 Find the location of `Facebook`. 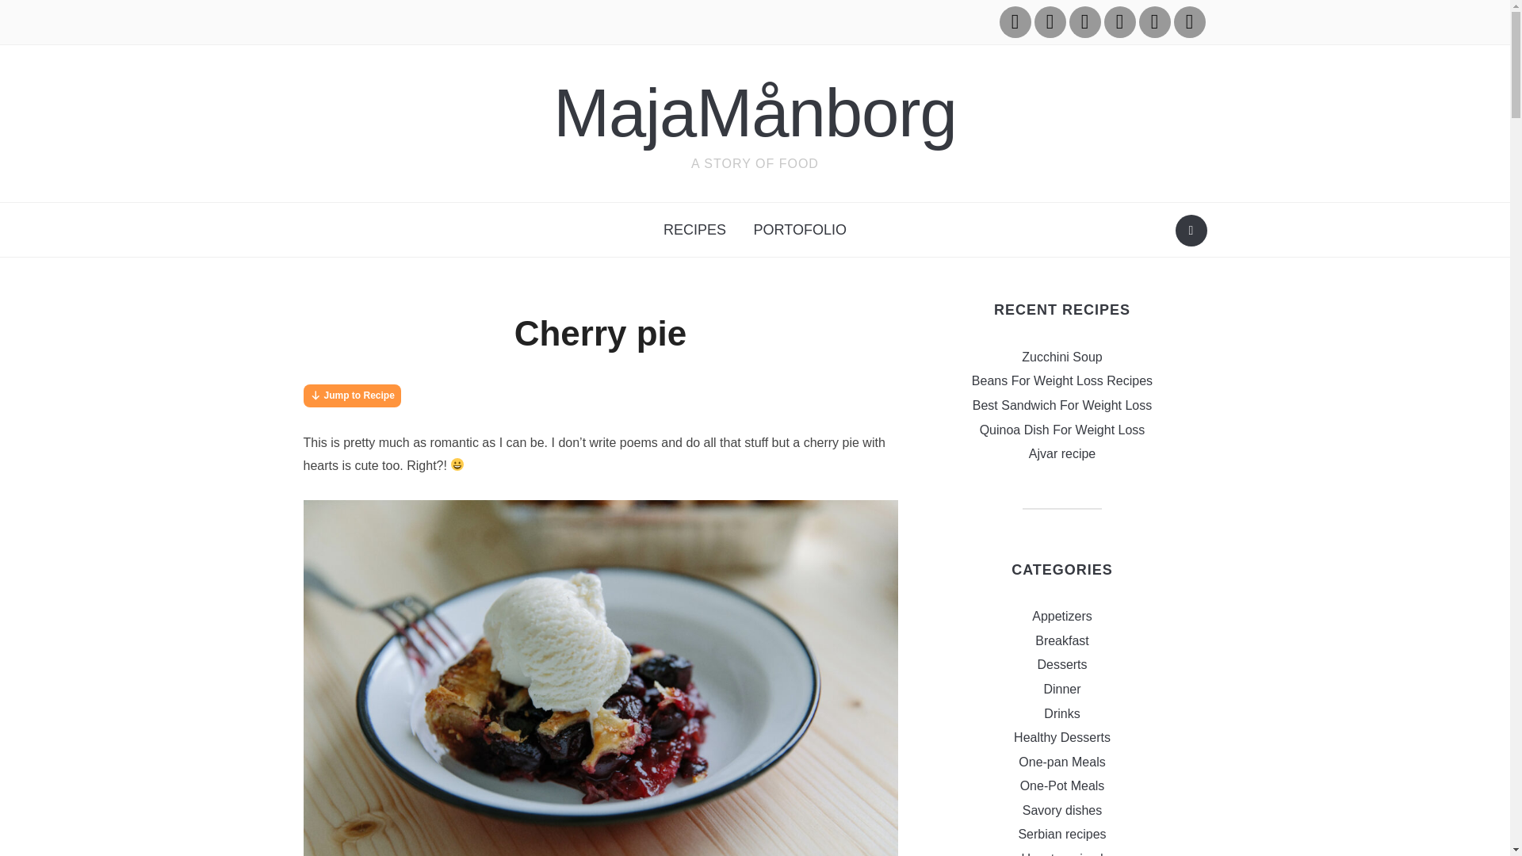

Facebook is located at coordinates (1119, 21).